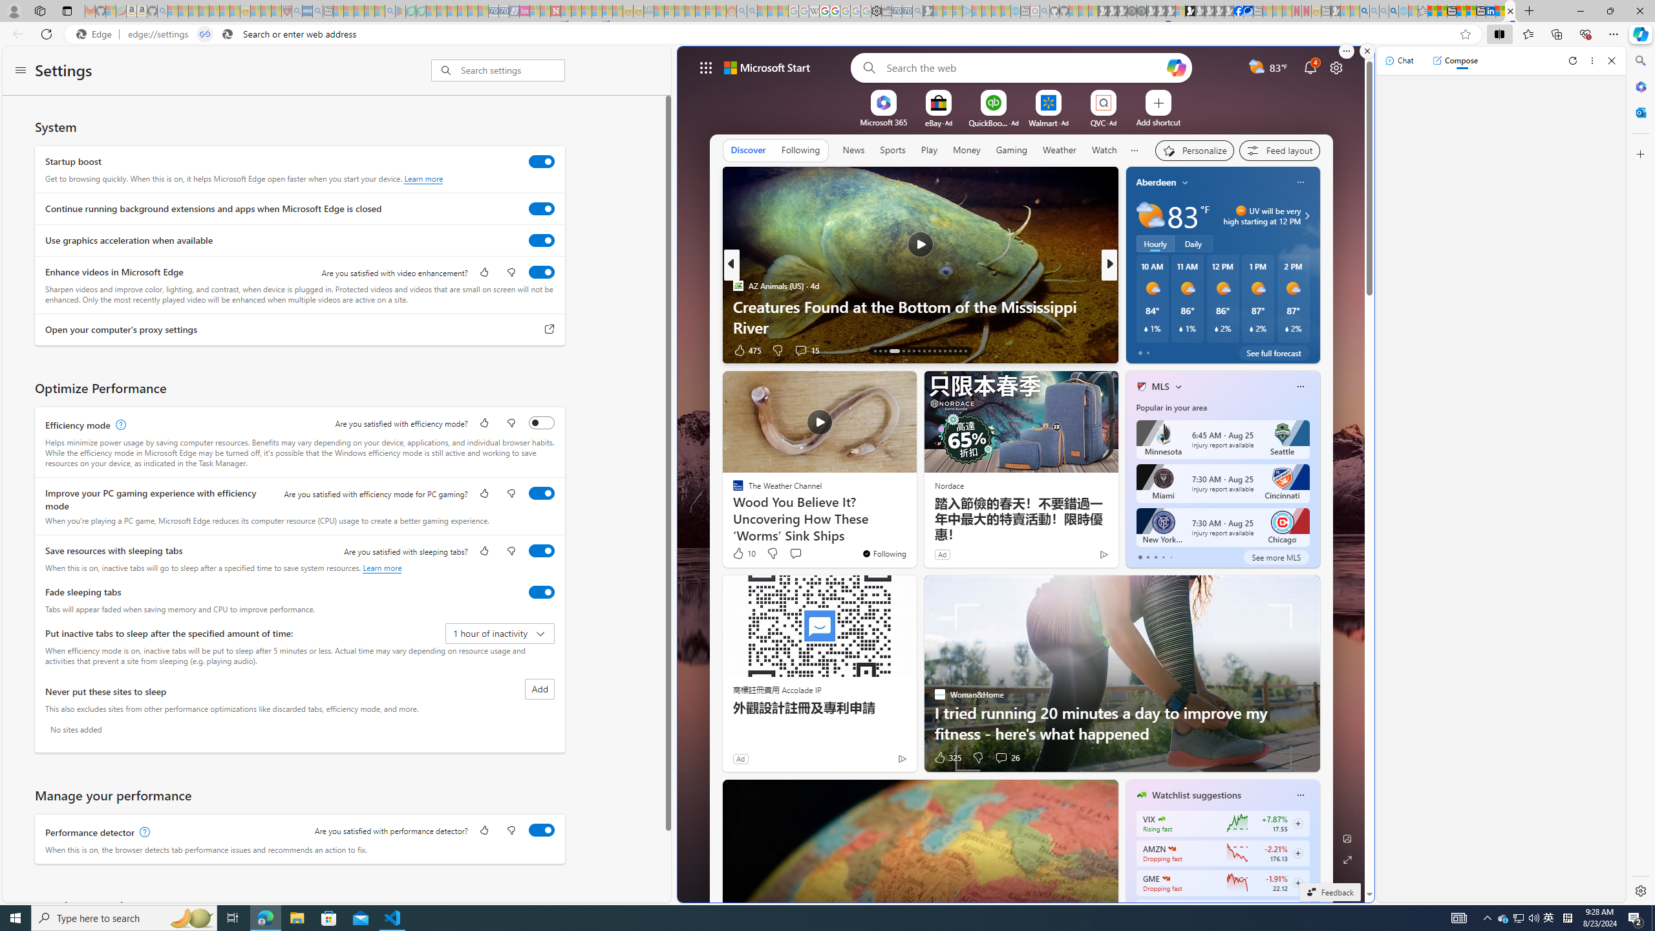 The image size is (1655, 931). I want to click on AMAZON.COM, INC., so click(1171, 849).